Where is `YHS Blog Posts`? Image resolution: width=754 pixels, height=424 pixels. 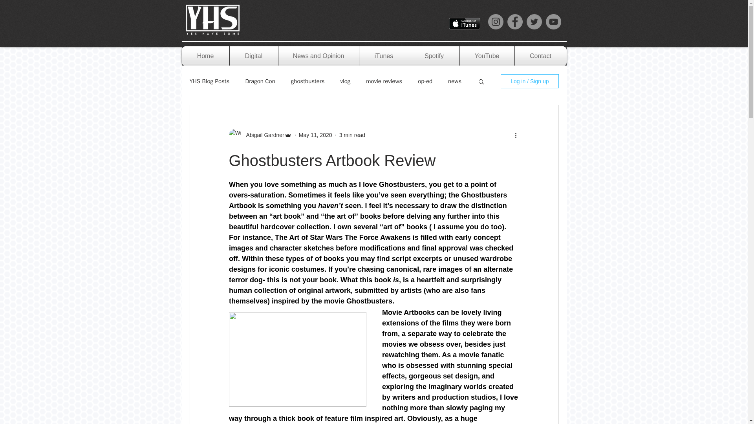
YHS Blog Posts is located at coordinates (209, 81).